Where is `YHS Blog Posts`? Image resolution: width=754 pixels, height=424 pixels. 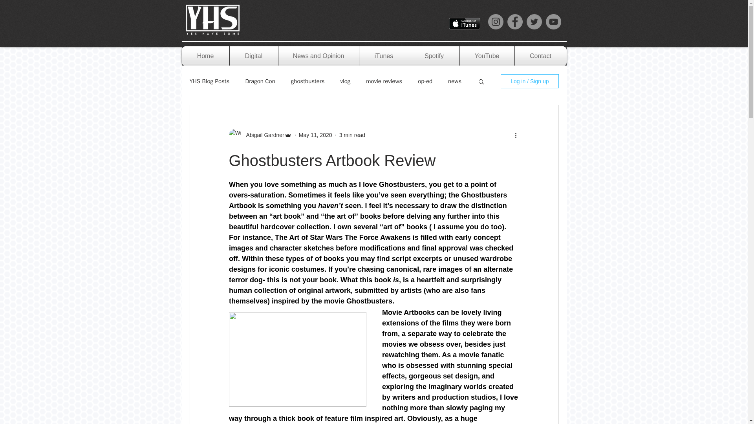
YHS Blog Posts is located at coordinates (209, 81).